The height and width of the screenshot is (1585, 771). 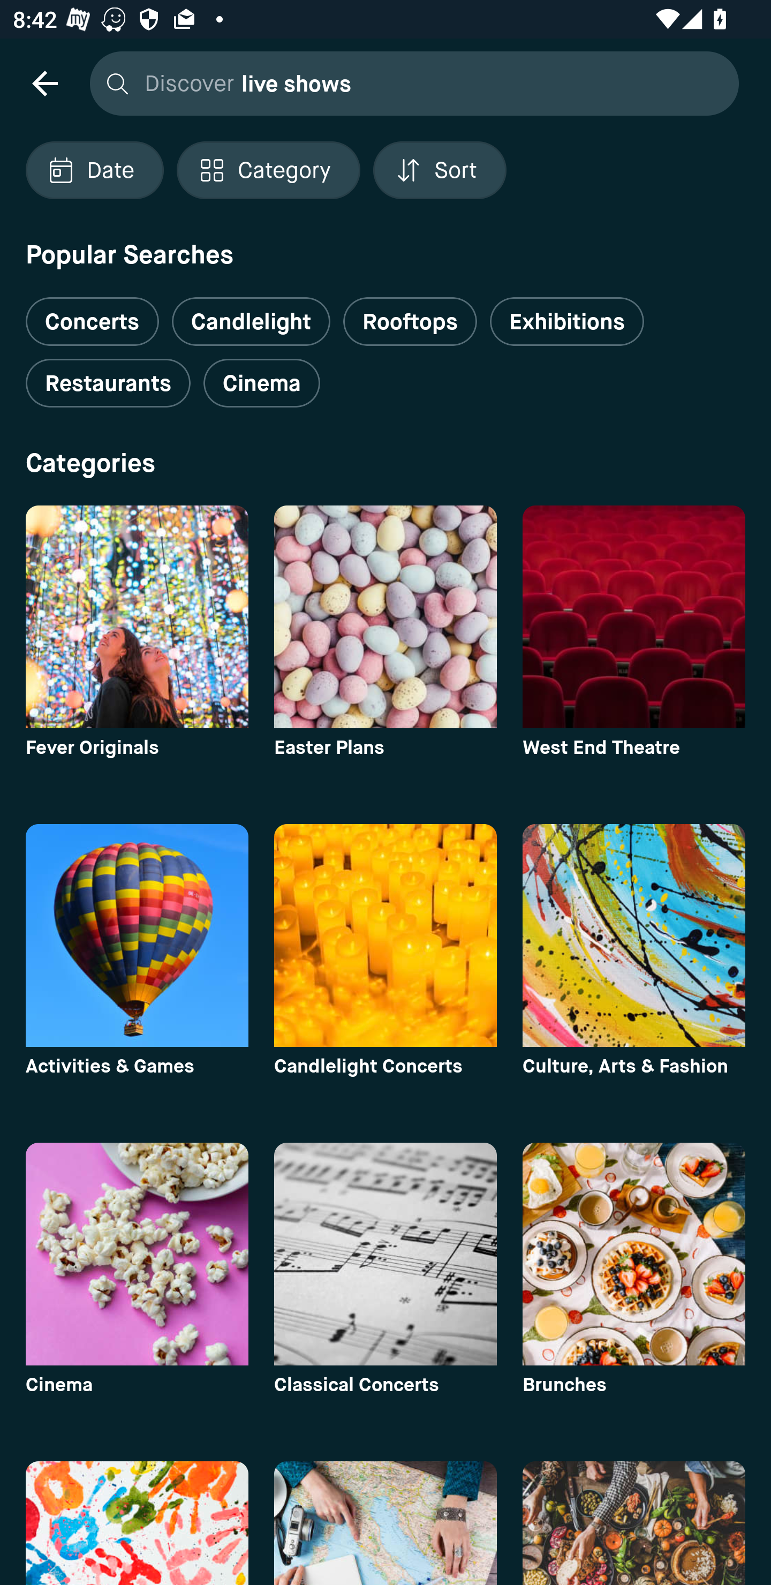 What do you see at coordinates (251, 321) in the screenshot?
I see `Candlelight` at bounding box center [251, 321].